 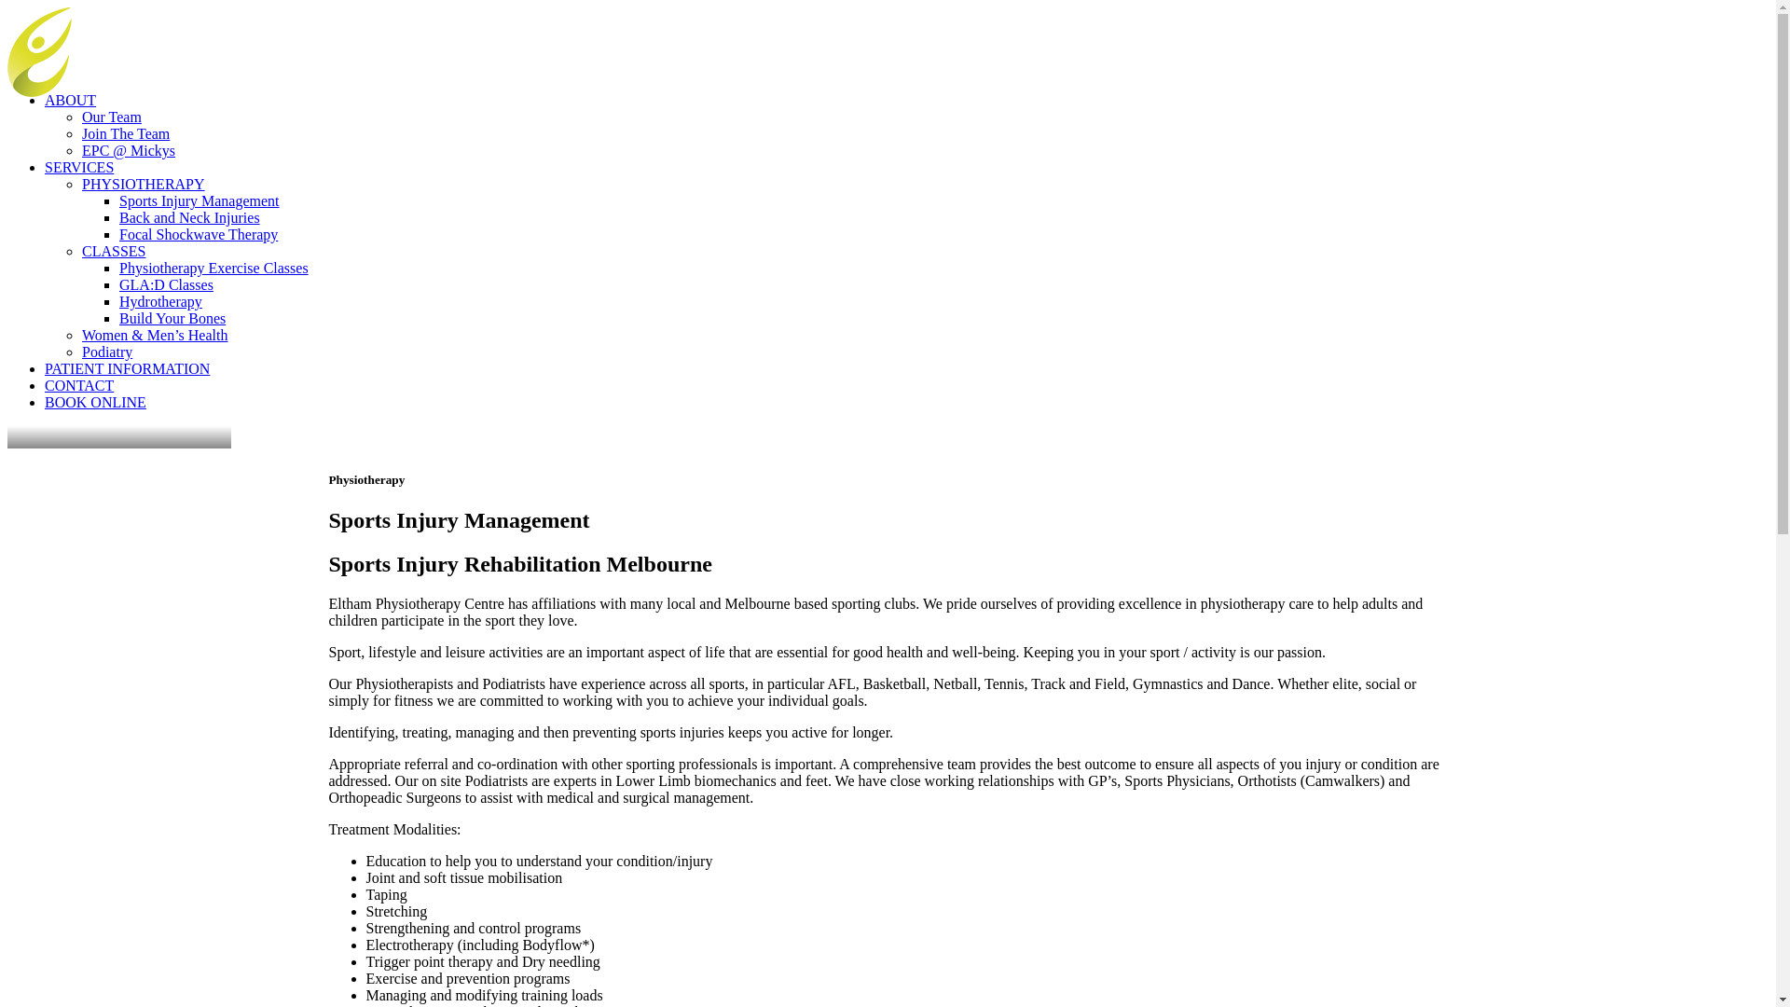 I want to click on CLASSES, so click(x=114, y=252).